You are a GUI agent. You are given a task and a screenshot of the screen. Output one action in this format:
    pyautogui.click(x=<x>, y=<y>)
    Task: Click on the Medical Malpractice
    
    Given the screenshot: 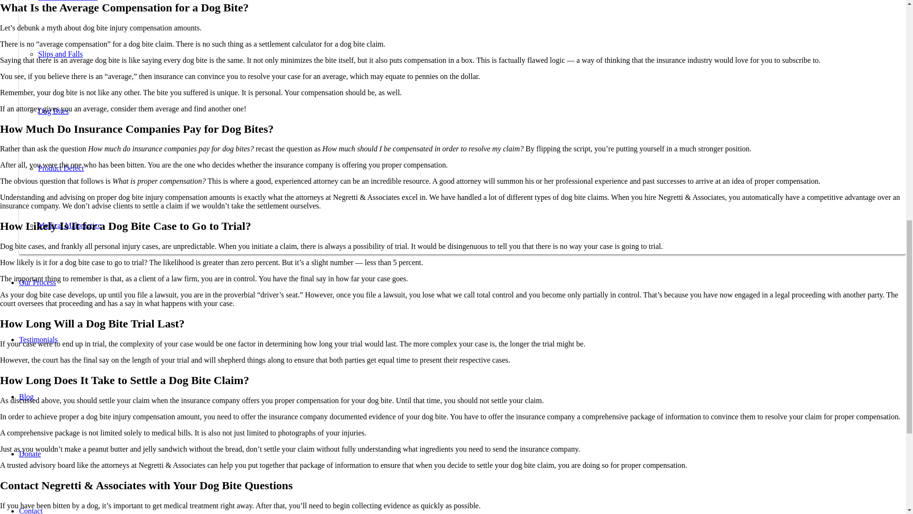 What is the action you would take?
    pyautogui.click(x=69, y=225)
    